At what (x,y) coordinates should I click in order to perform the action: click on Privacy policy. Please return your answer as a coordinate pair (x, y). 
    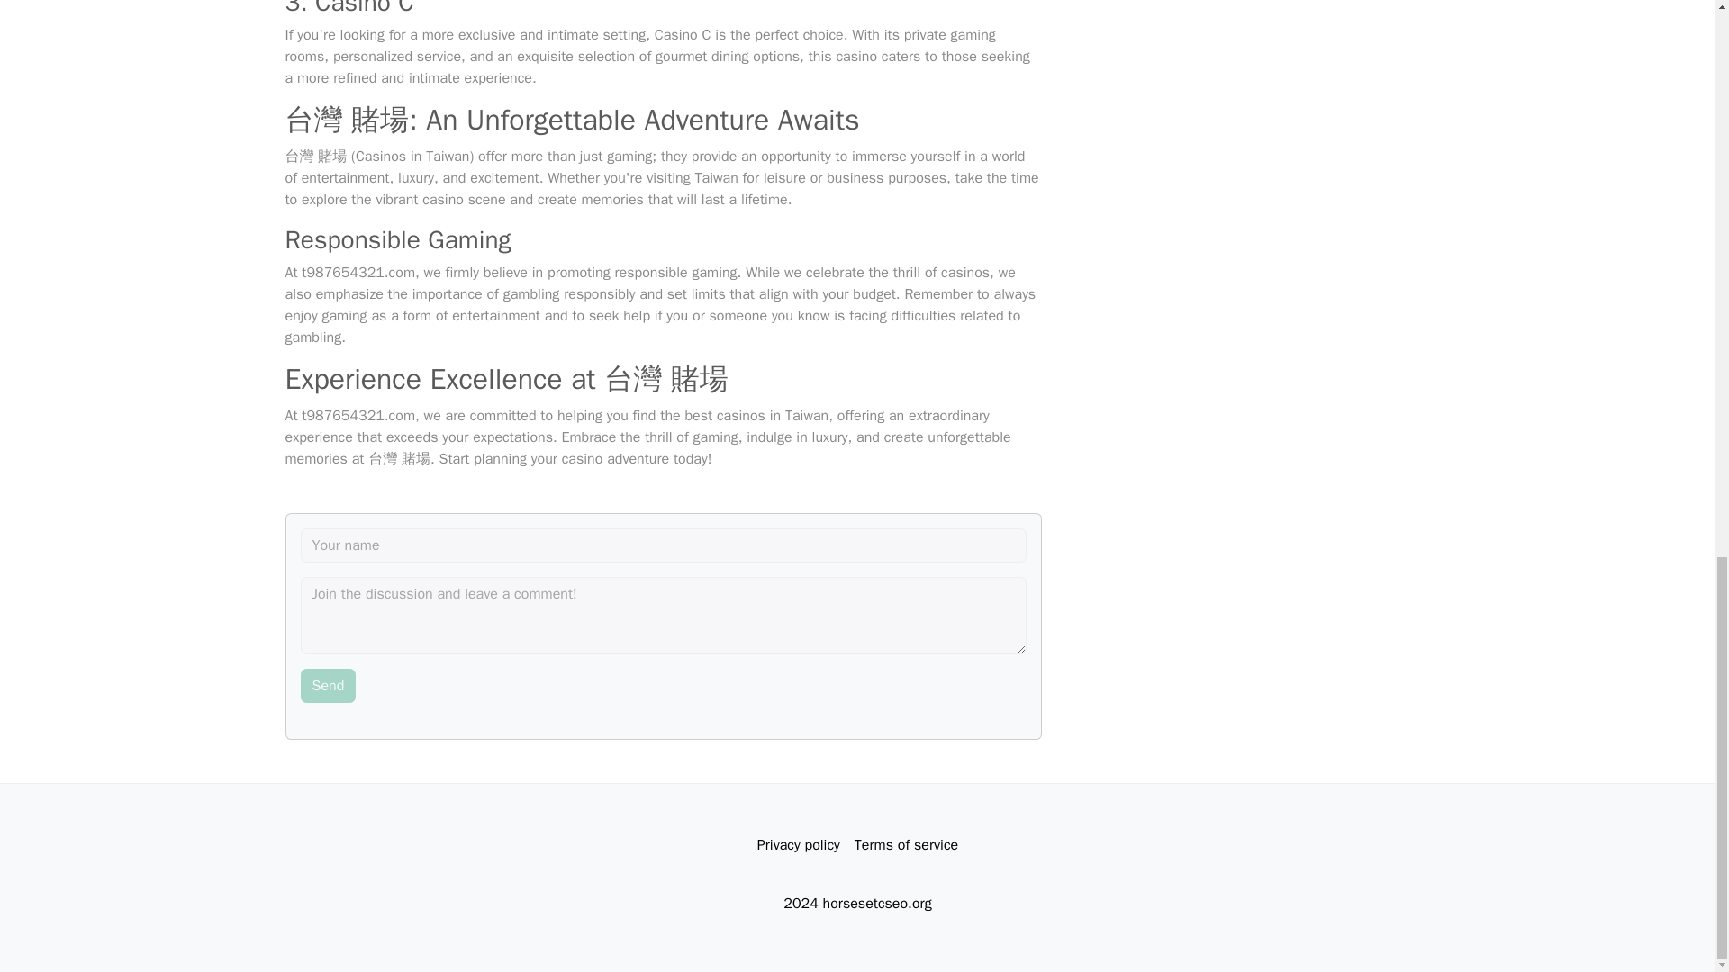
    Looking at the image, I should click on (798, 845).